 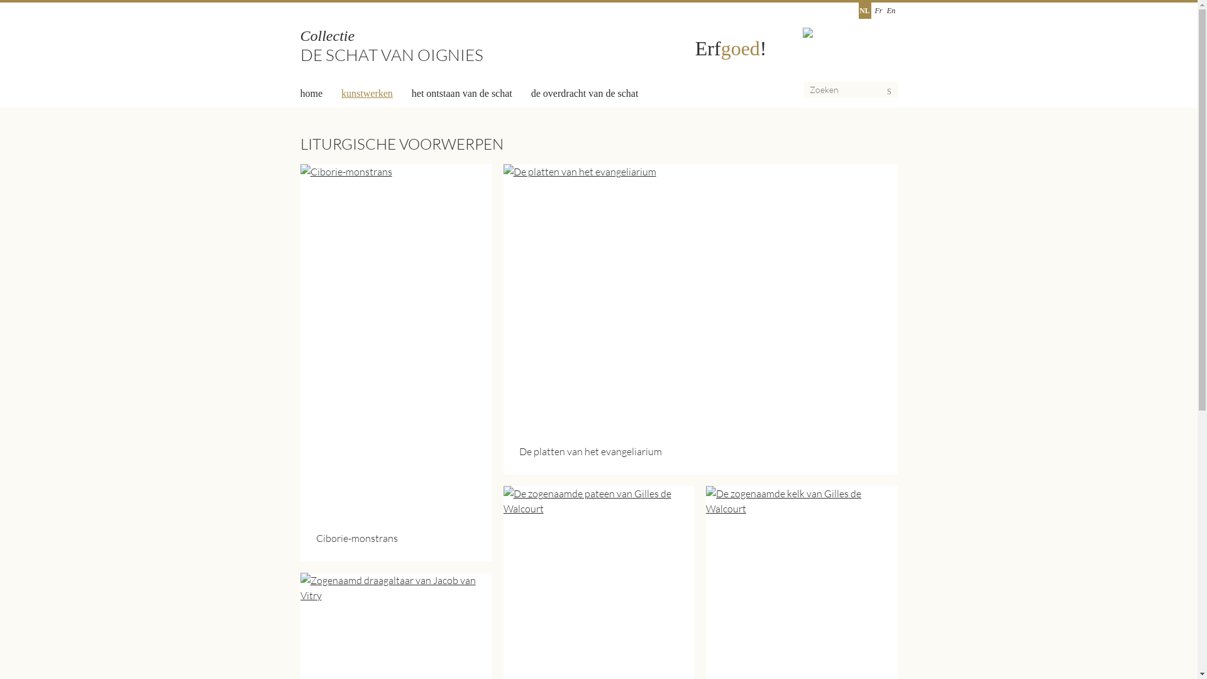 What do you see at coordinates (865, 11) in the screenshot?
I see `NL` at bounding box center [865, 11].